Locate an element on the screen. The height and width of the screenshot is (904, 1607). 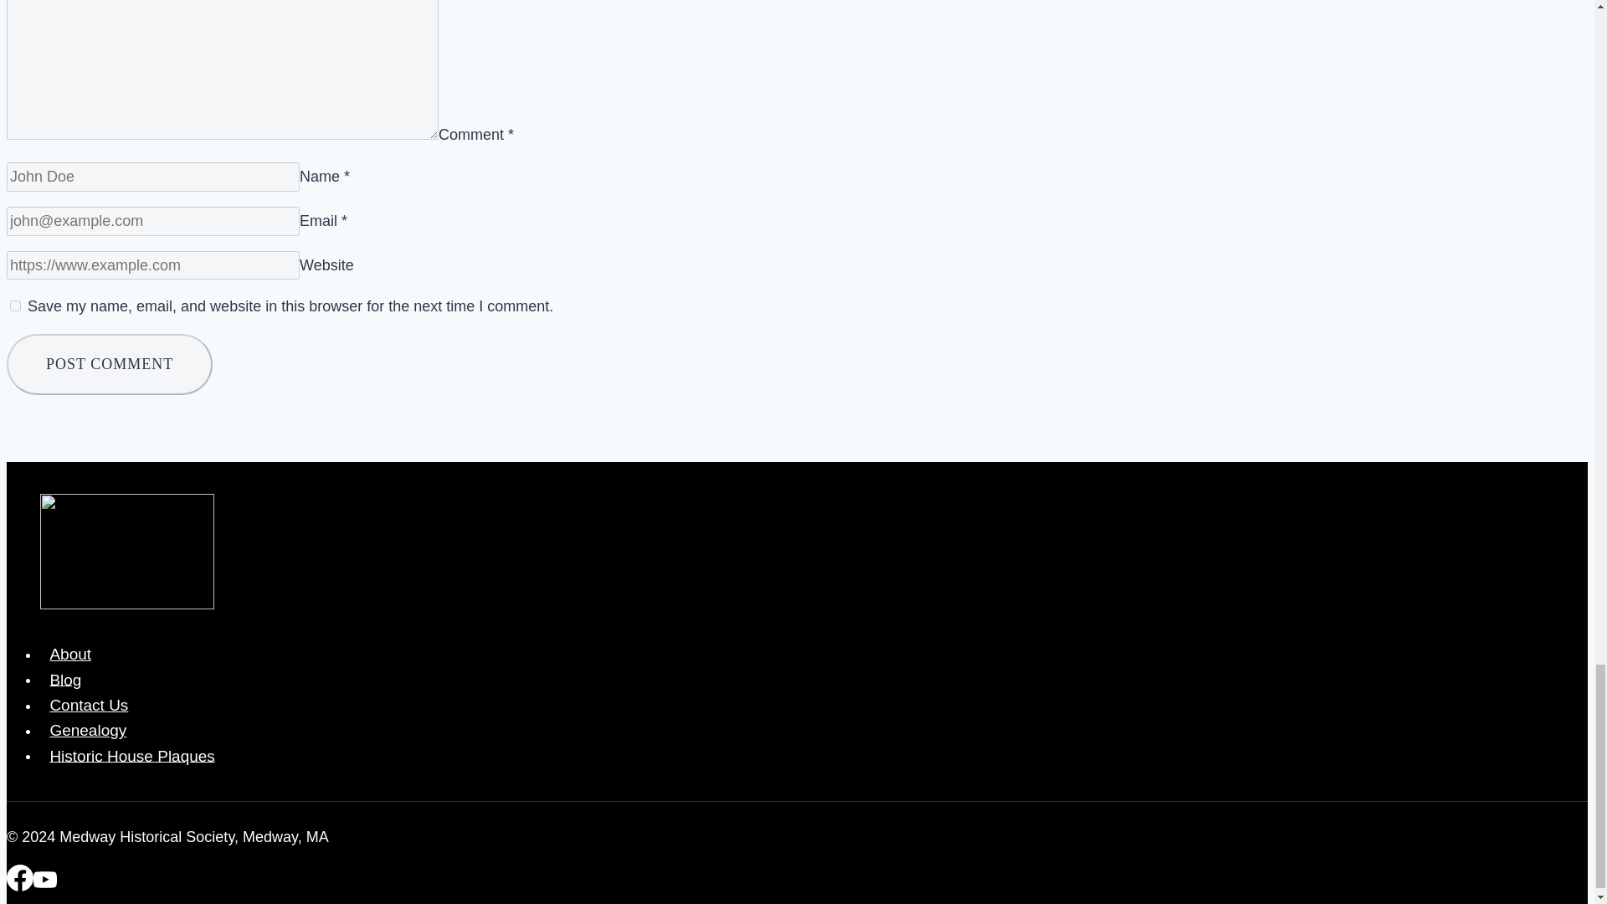
Historic House Plaques is located at coordinates (132, 755).